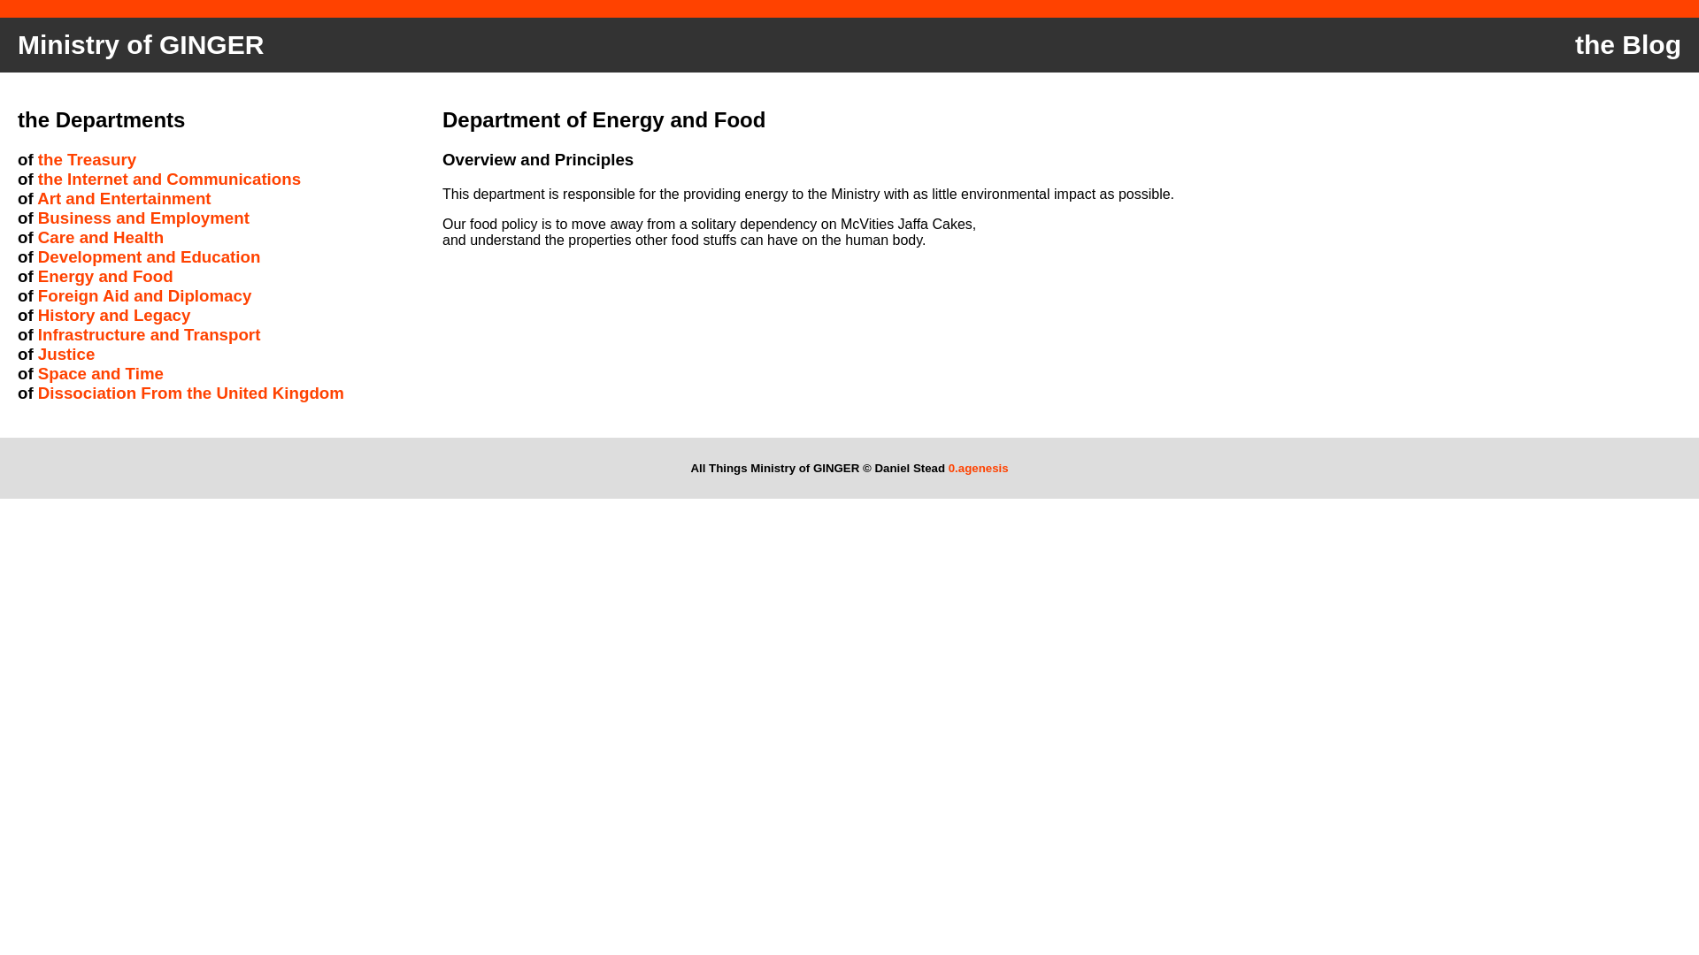  What do you see at coordinates (65, 354) in the screenshot?
I see `Justice` at bounding box center [65, 354].